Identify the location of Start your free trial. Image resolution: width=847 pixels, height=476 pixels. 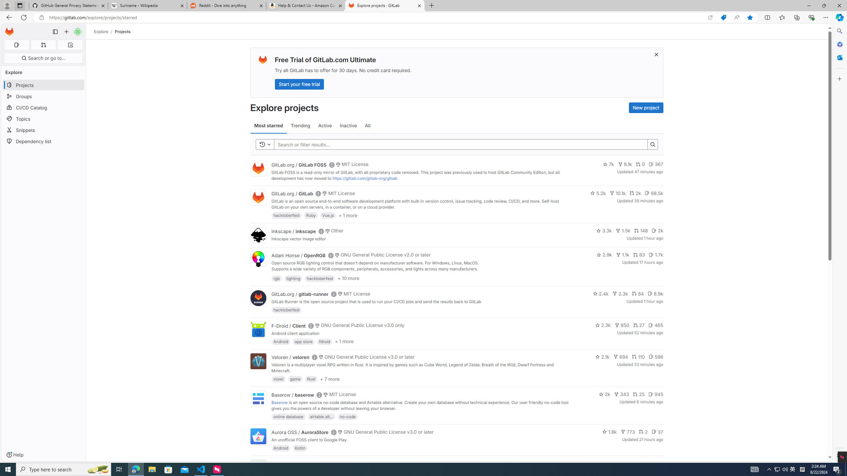
(299, 84).